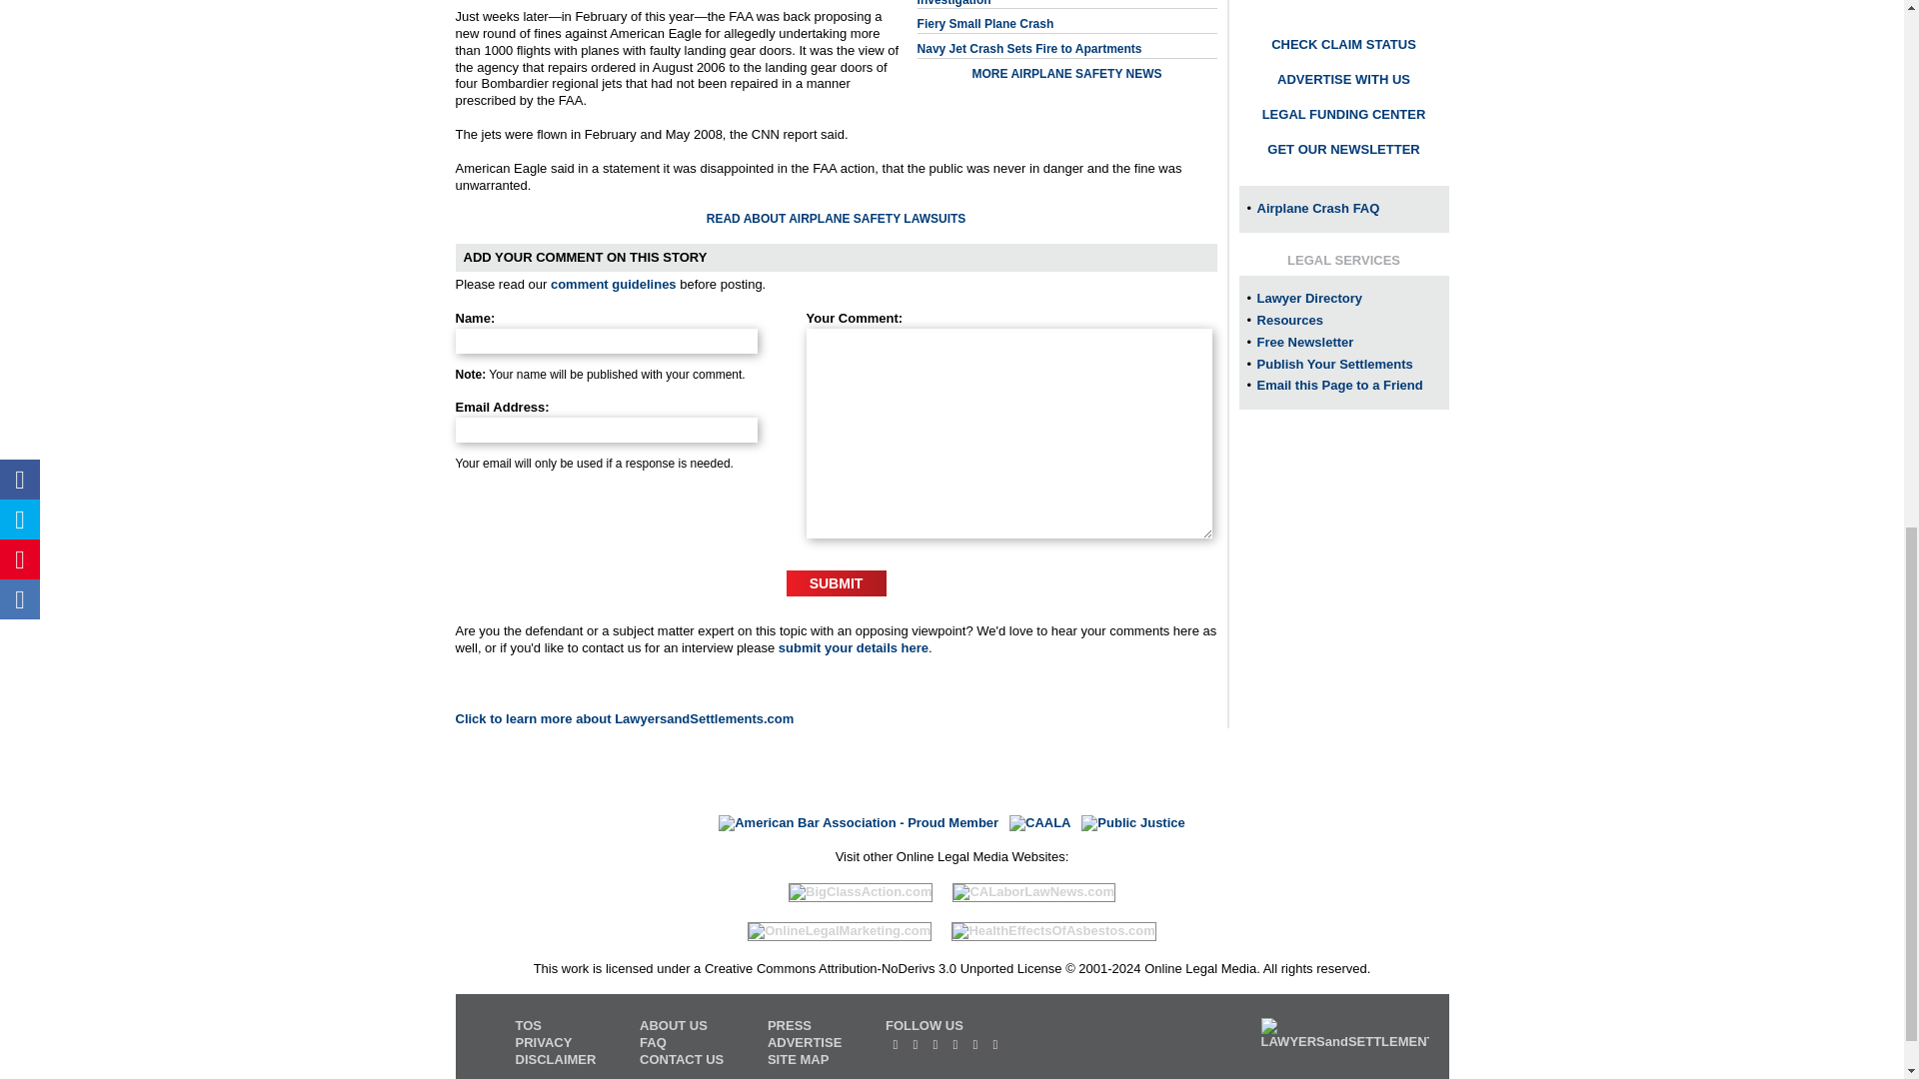 The height and width of the screenshot is (1079, 1919). What do you see at coordinates (956, 1045) in the screenshot?
I see `Follow us on LinkedIn` at bounding box center [956, 1045].